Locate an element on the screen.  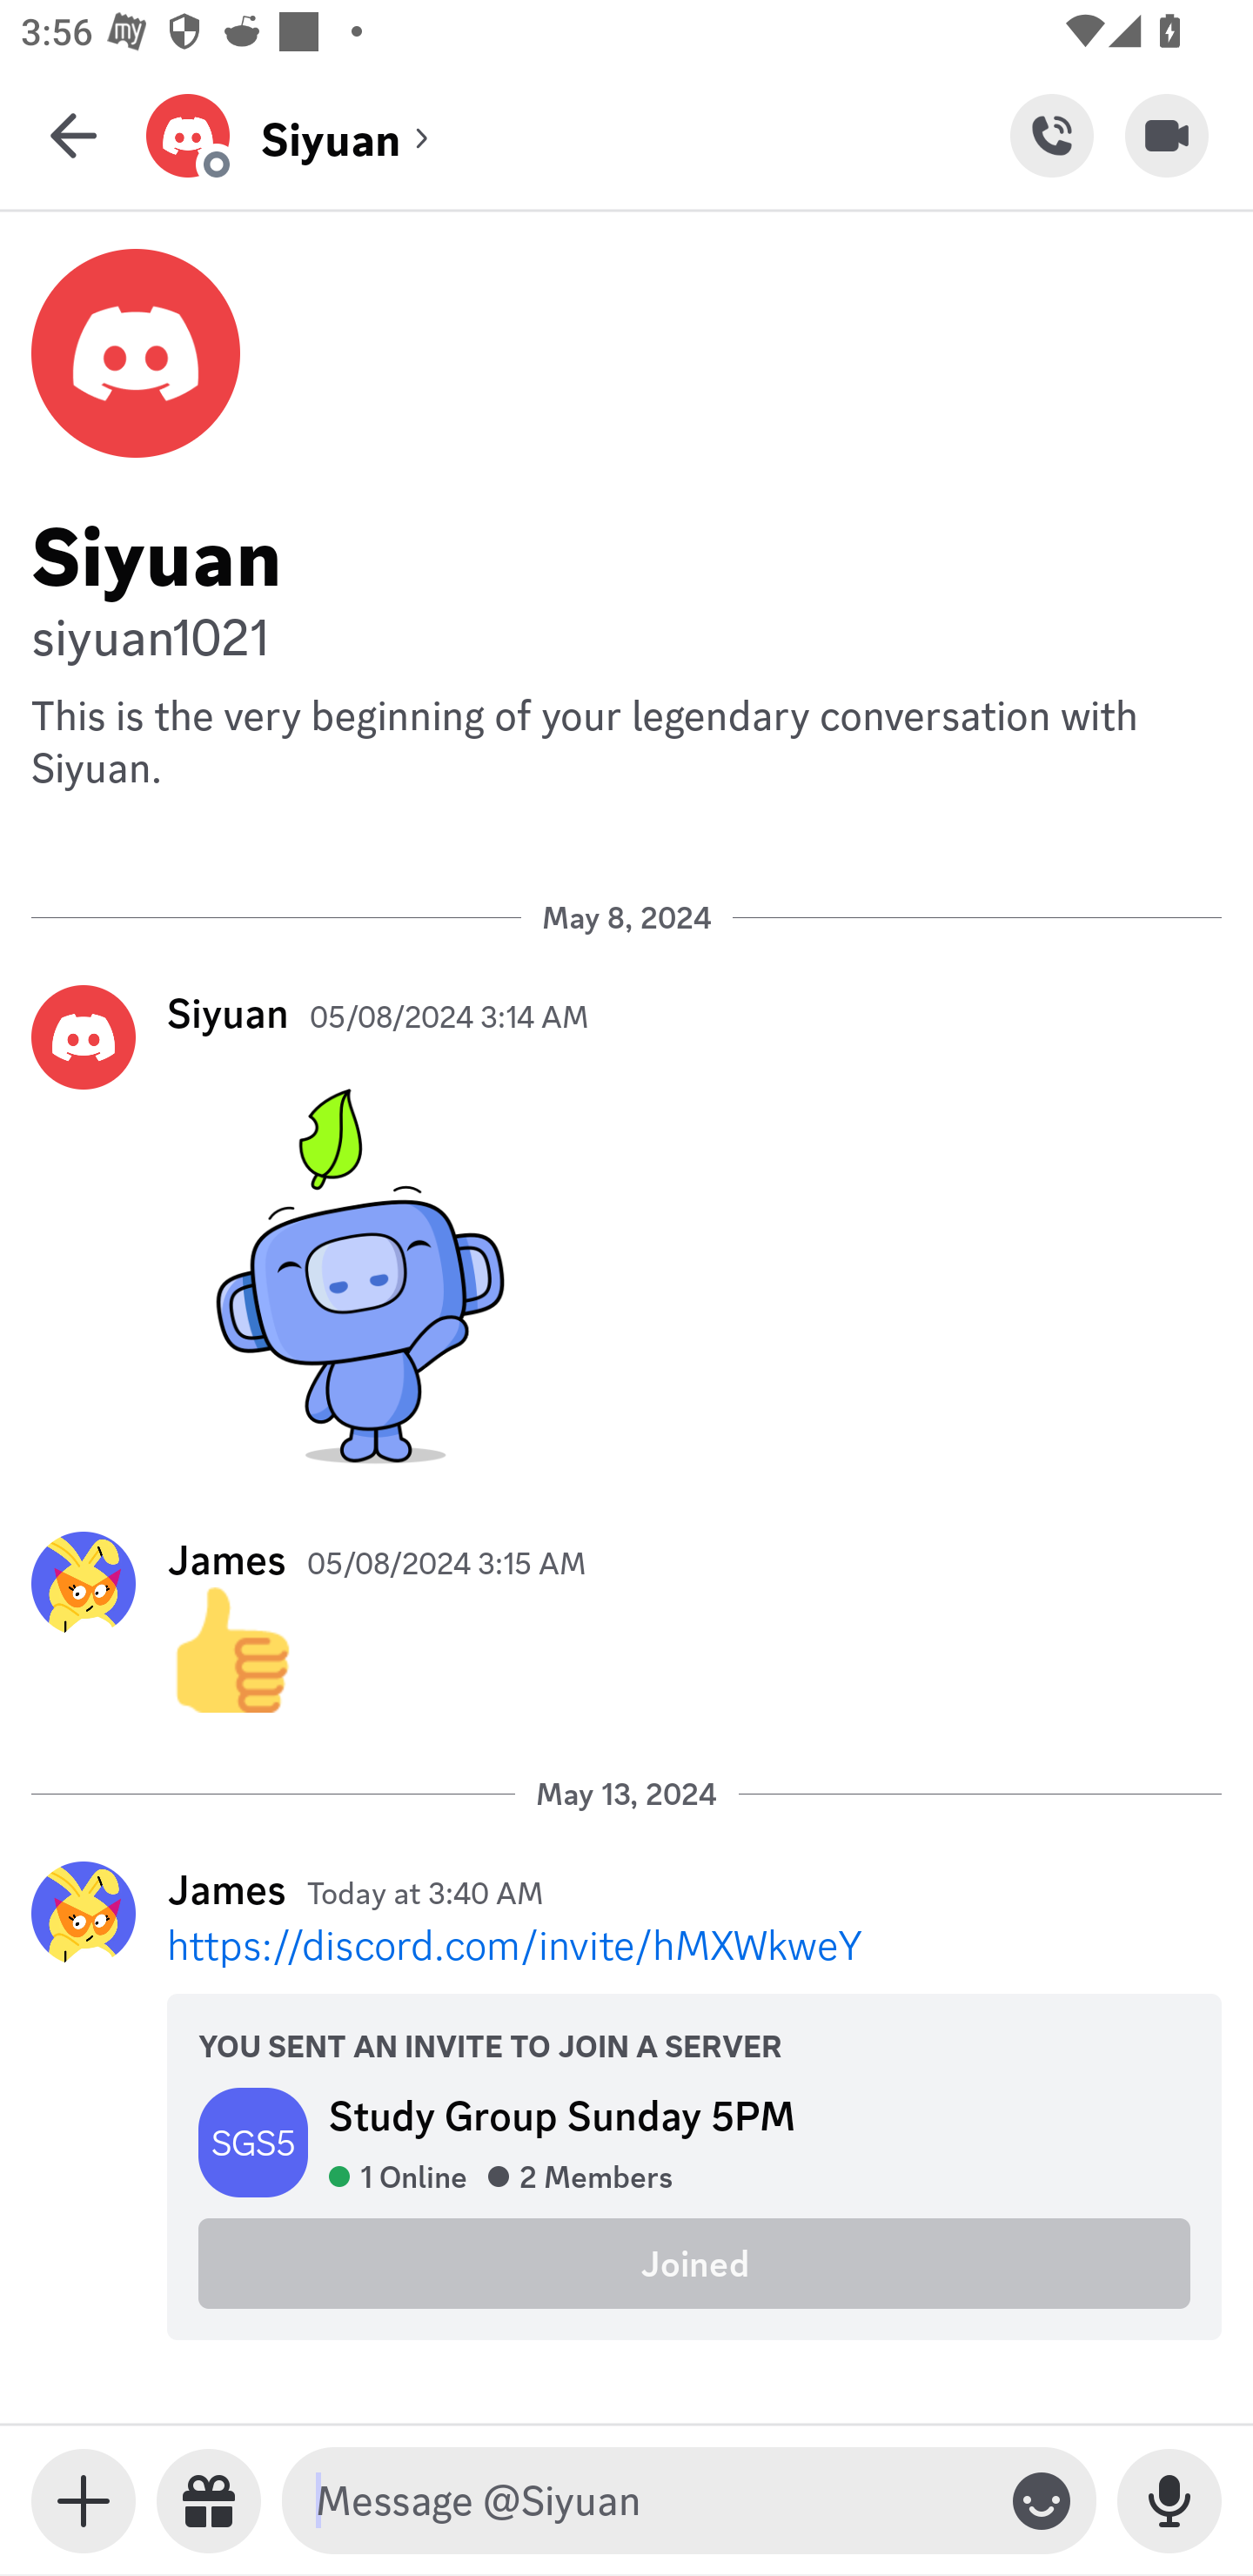
Back is located at coordinates (73, 135).